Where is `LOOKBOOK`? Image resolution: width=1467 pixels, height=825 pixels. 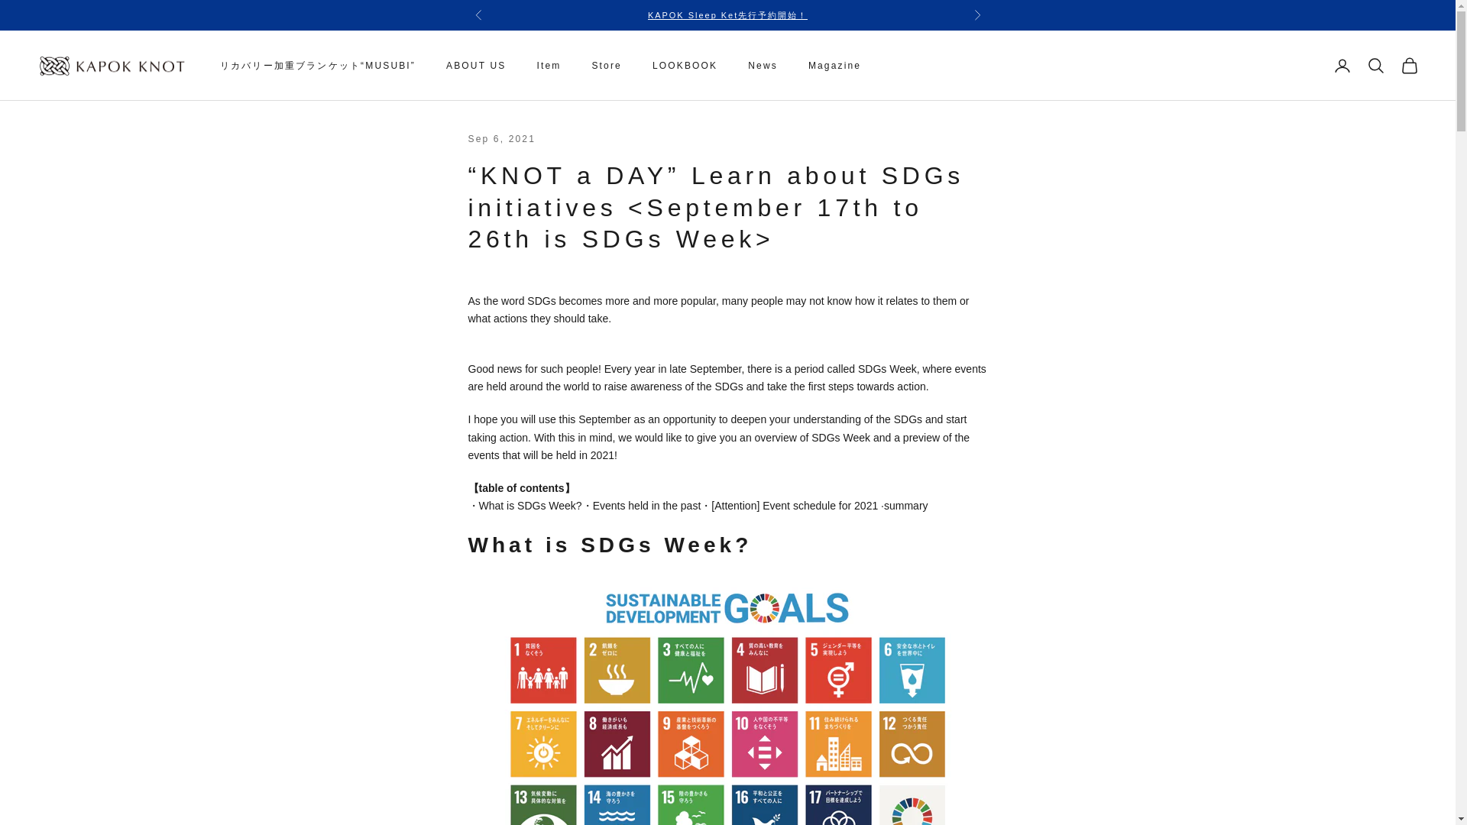 LOOKBOOK is located at coordinates (685, 66).